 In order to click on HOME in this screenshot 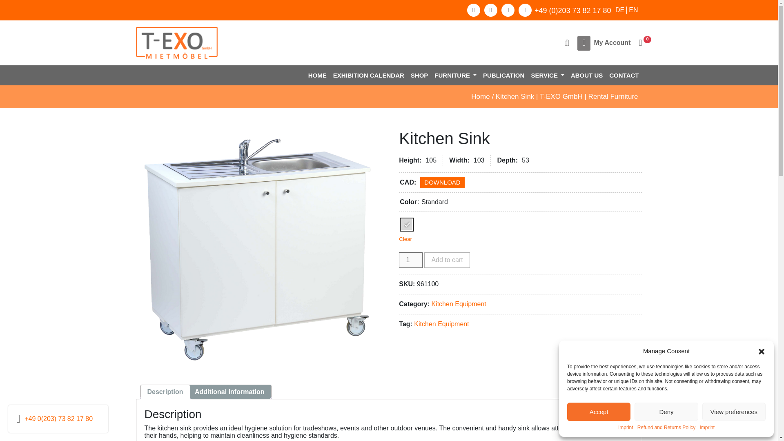, I will do `click(317, 75)`.